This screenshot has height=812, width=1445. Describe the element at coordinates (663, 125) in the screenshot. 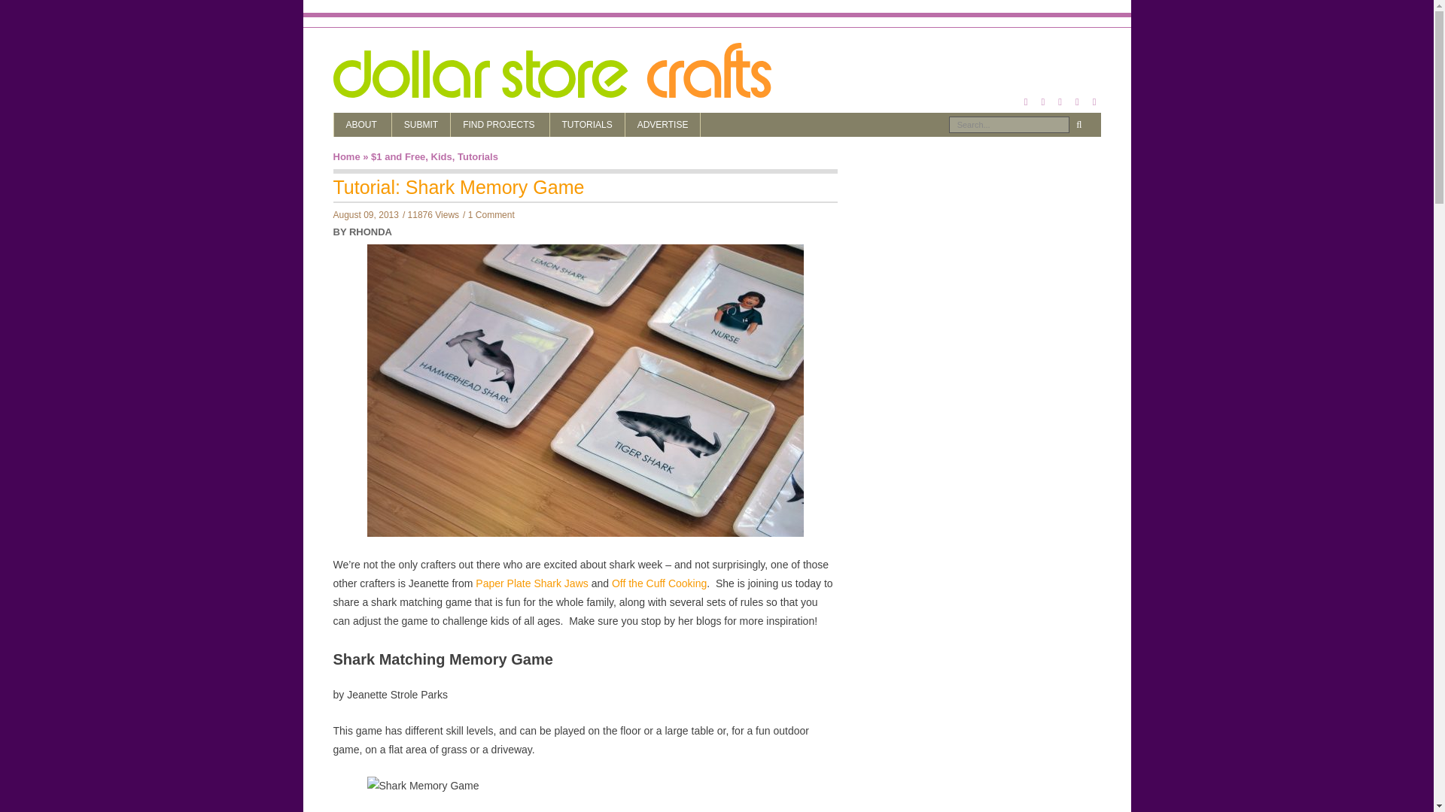

I see `ADVERTISE` at that location.